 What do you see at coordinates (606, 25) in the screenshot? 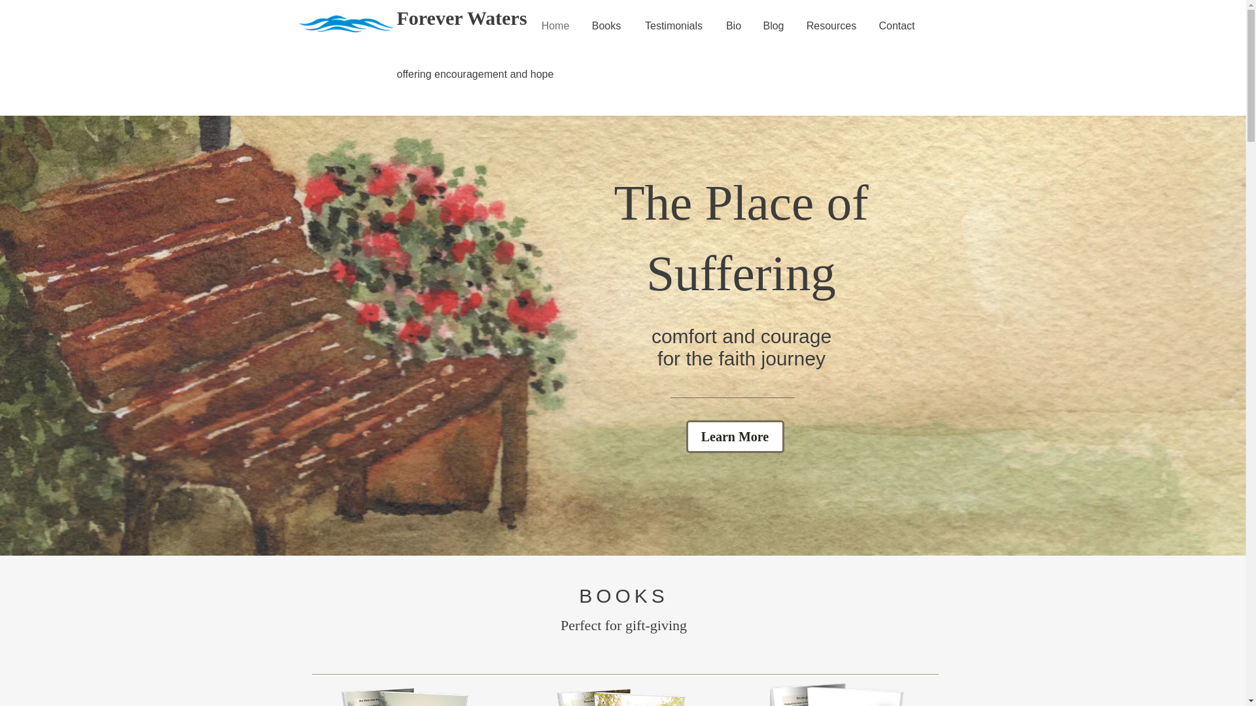
I see `Books` at bounding box center [606, 25].